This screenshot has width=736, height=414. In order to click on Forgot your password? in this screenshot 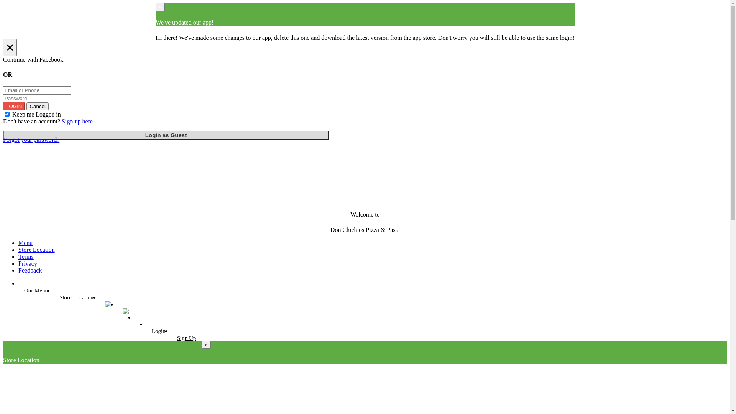, I will do `click(31, 140)`.